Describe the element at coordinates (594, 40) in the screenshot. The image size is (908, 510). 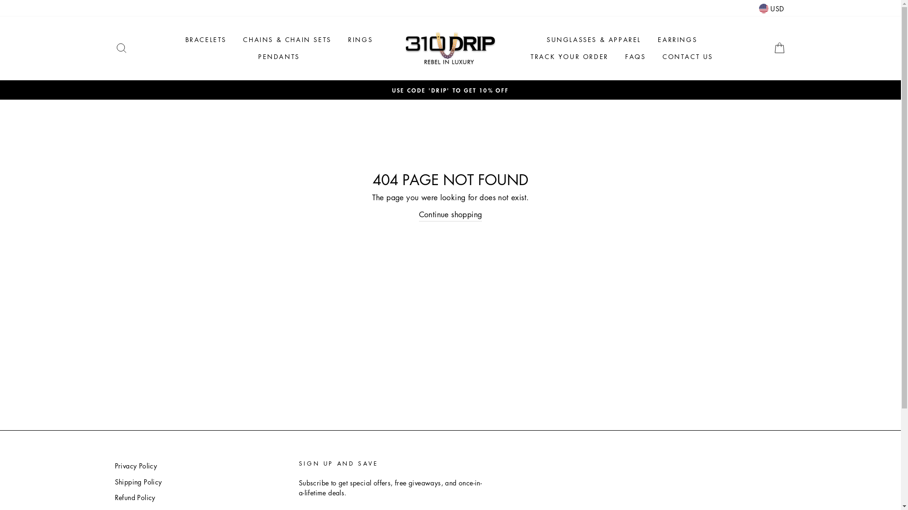
I see `SUNGLASSES & APPAREL` at that location.